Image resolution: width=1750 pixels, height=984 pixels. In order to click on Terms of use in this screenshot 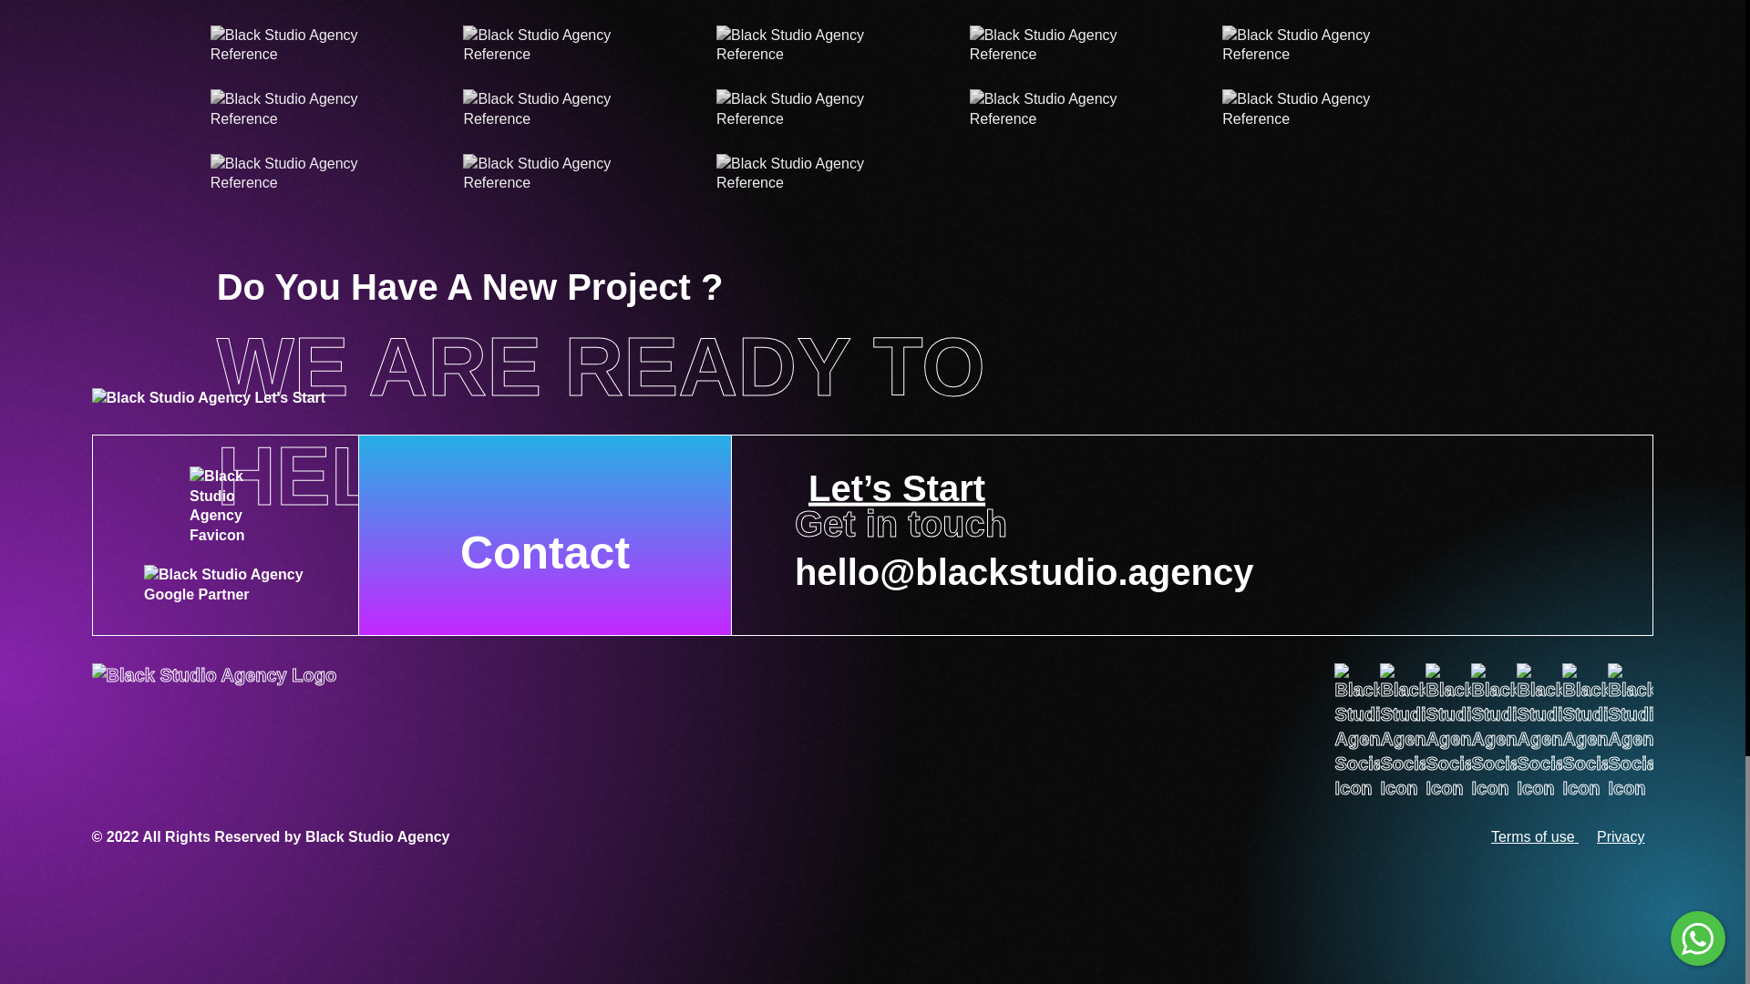, I will do `click(1535, 836)`.